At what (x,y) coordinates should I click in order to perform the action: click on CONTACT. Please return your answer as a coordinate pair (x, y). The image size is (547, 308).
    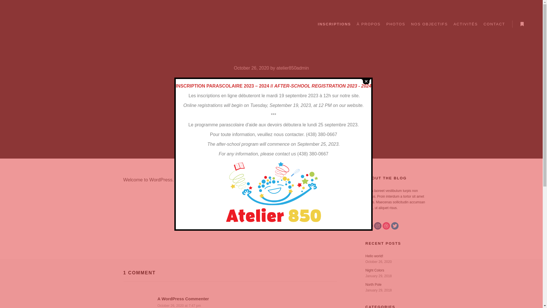
    Looking at the image, I should click on (494, 24).